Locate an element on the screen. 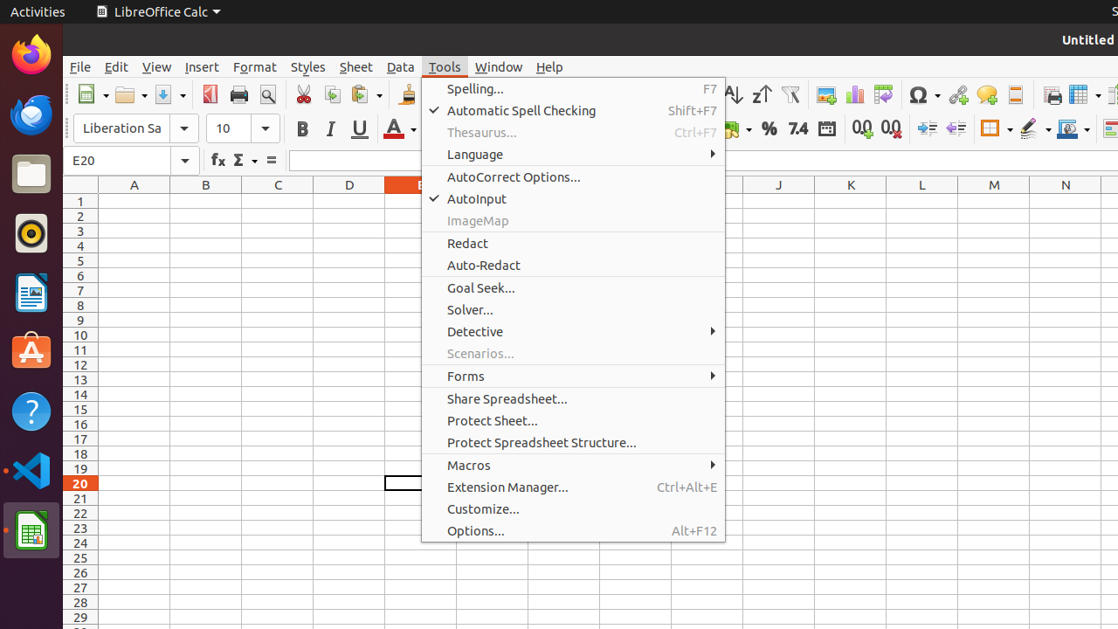 Image resolution: width=1118 pixels, height=629 pixels. Styles is located at coordinates (308, 66).